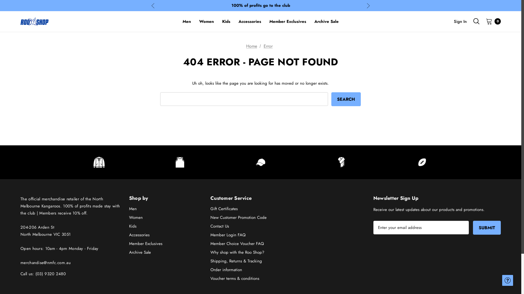  Describe the element at coordinates (368, 5) in the screenshot. I see `Next` at that location.